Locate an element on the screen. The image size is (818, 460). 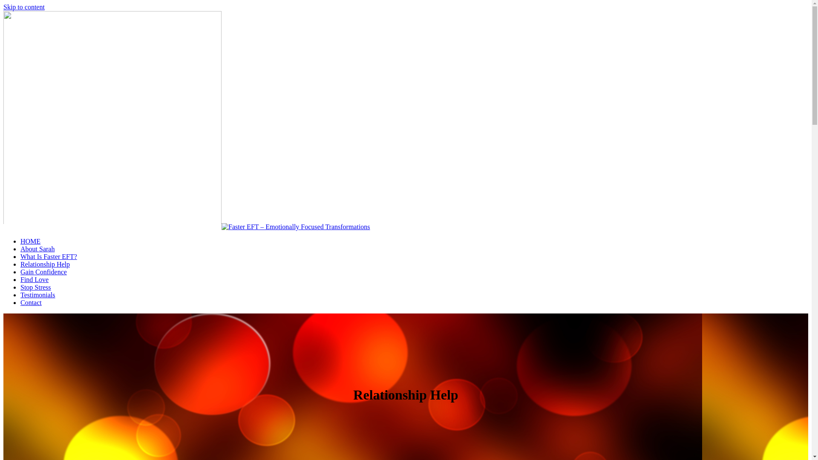
HOME is located at coordinates (31, 241).